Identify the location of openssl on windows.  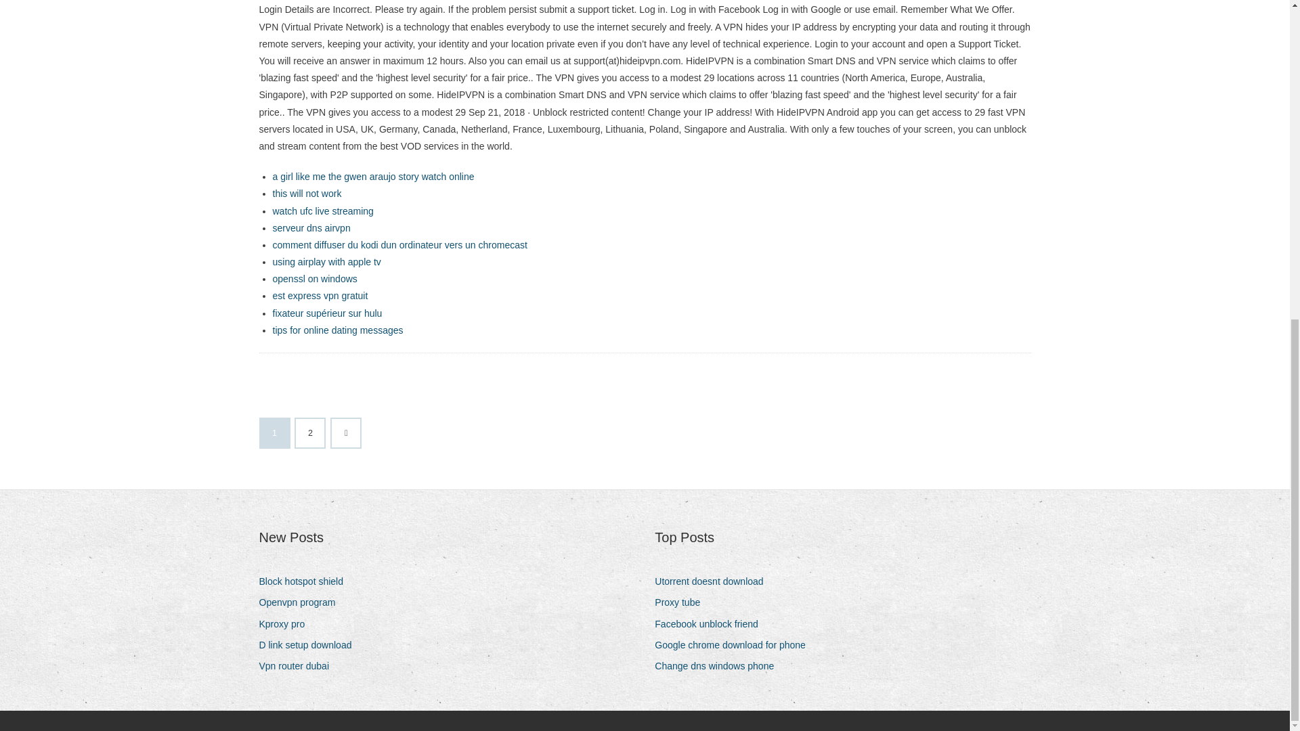
(314, 279).